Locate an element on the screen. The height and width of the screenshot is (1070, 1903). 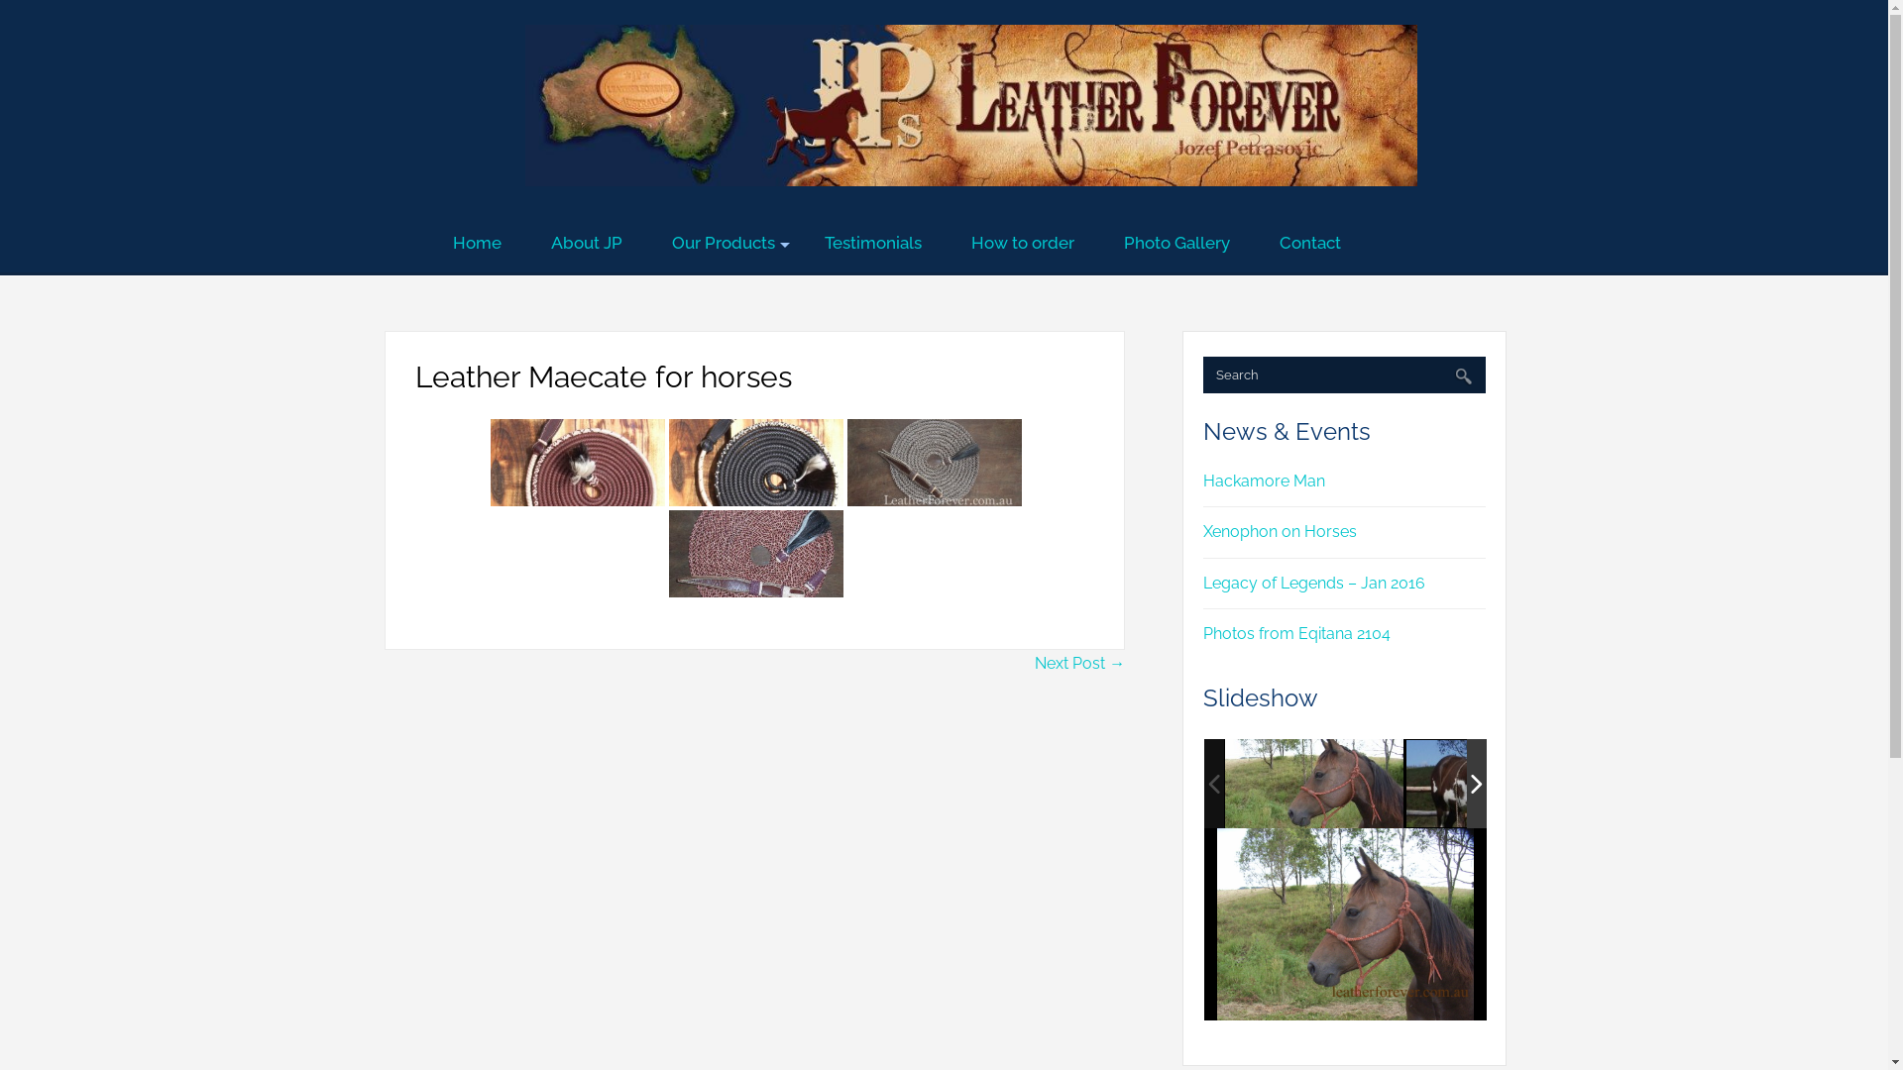
Photo Gallery is located at coordinates (1177, 244).